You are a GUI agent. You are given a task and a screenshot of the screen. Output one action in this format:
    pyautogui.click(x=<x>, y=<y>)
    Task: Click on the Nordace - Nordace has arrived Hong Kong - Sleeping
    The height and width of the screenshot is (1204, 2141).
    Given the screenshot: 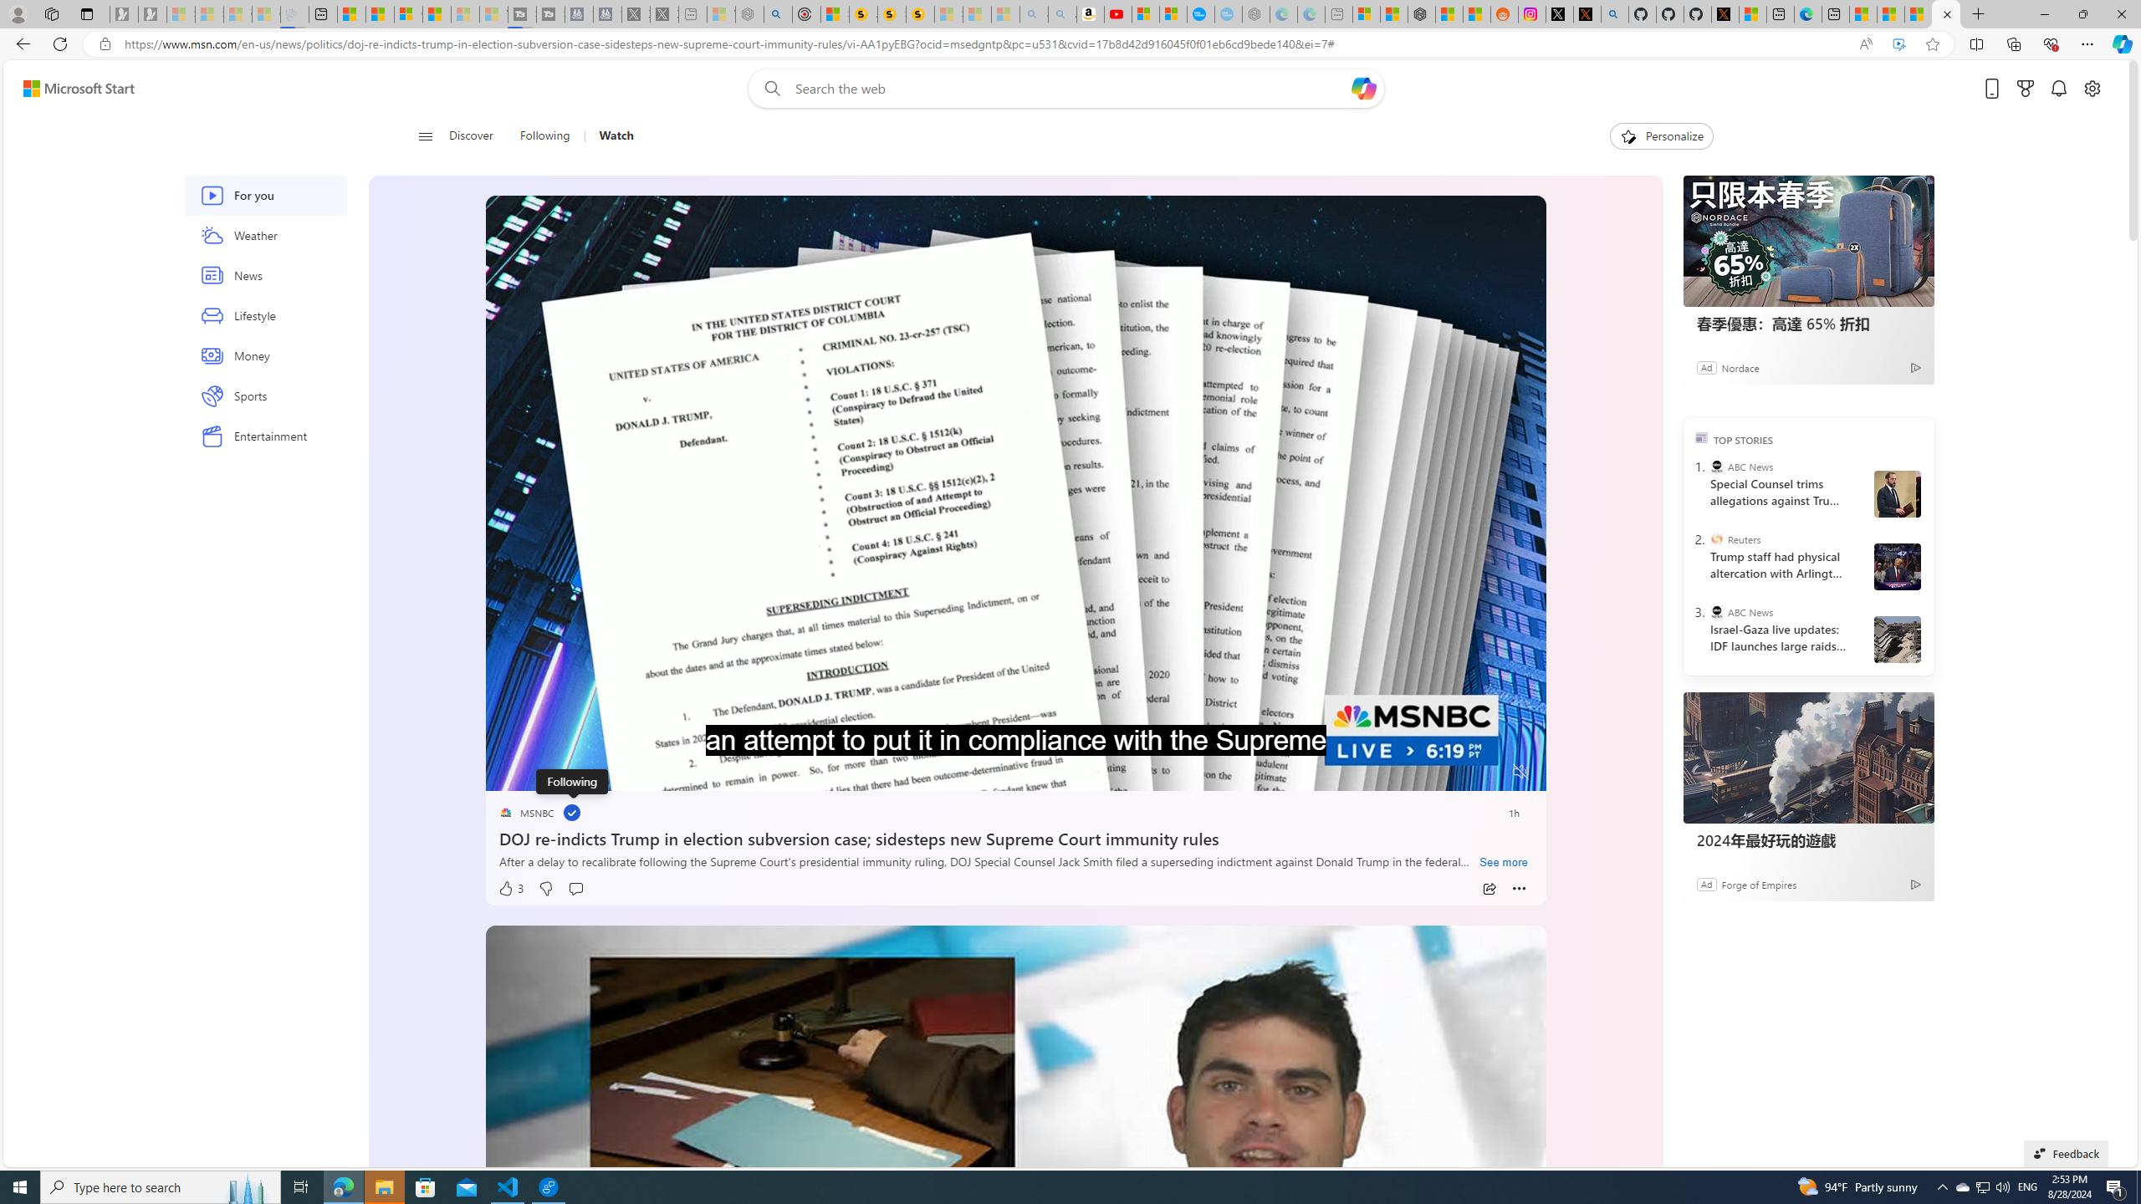 What is the action you would take?
    pyautogui.click(x=1255, y=14)
    